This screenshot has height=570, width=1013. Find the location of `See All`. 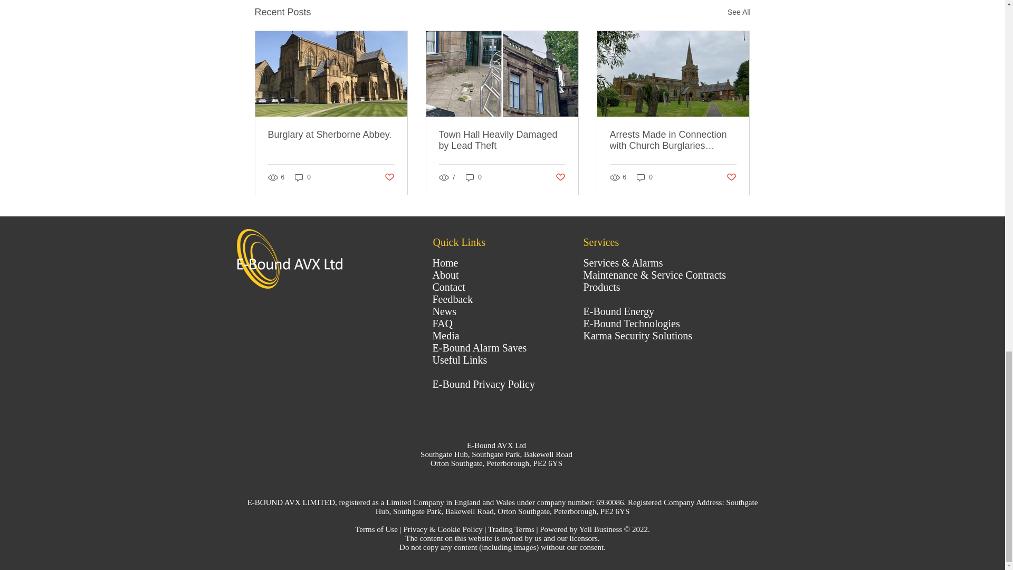

See All is located at coordinates (739, 12).